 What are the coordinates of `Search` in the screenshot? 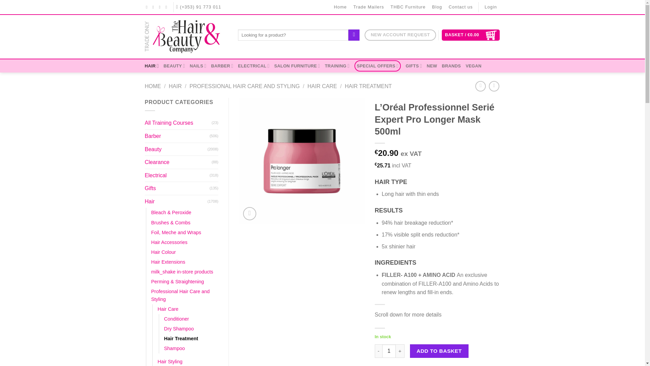 It's located at (354, 35).